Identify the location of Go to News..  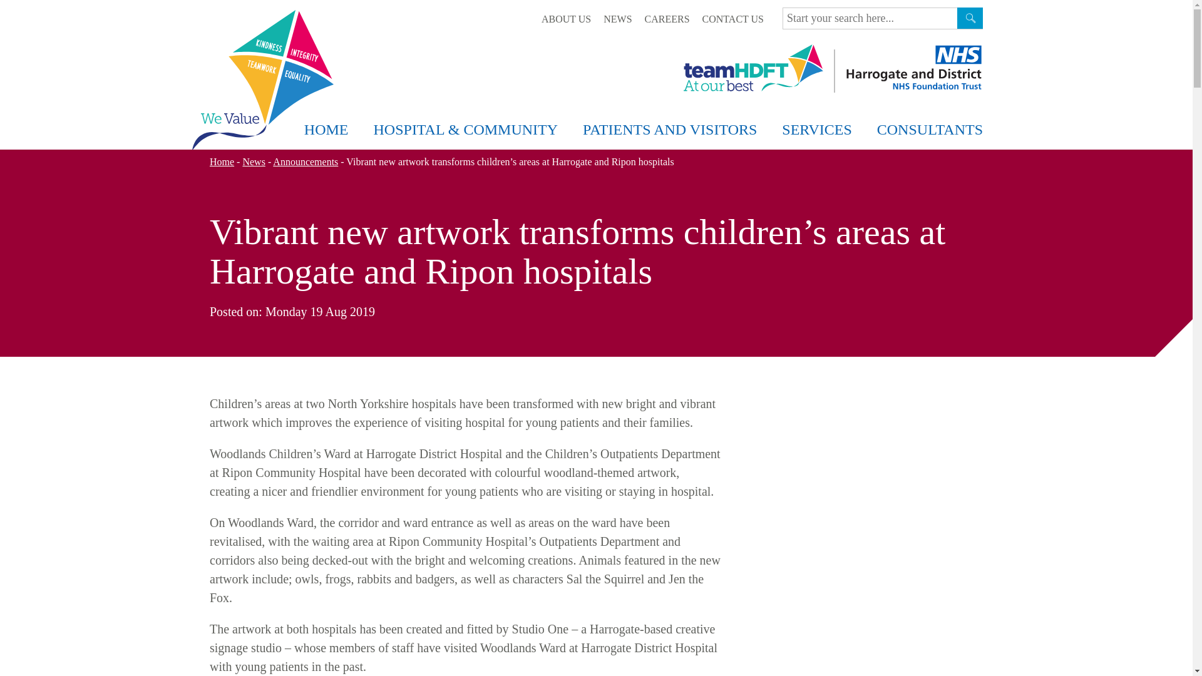
(253, 161).